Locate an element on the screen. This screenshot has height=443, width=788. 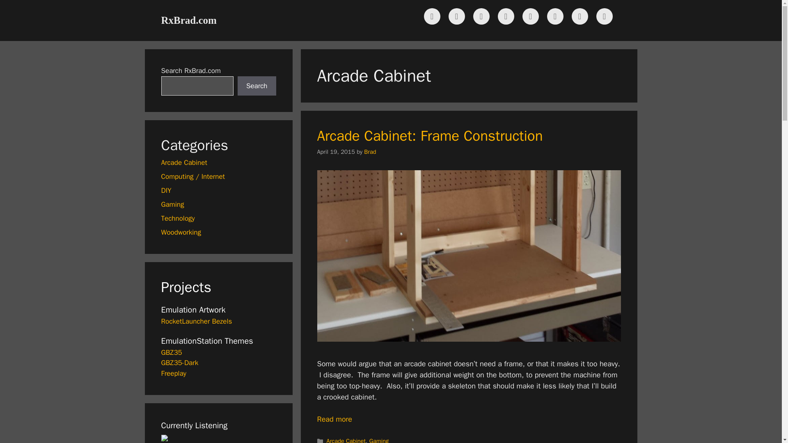
Arcade Cabinet: Frame Construction is located at coordinates (429, 135).